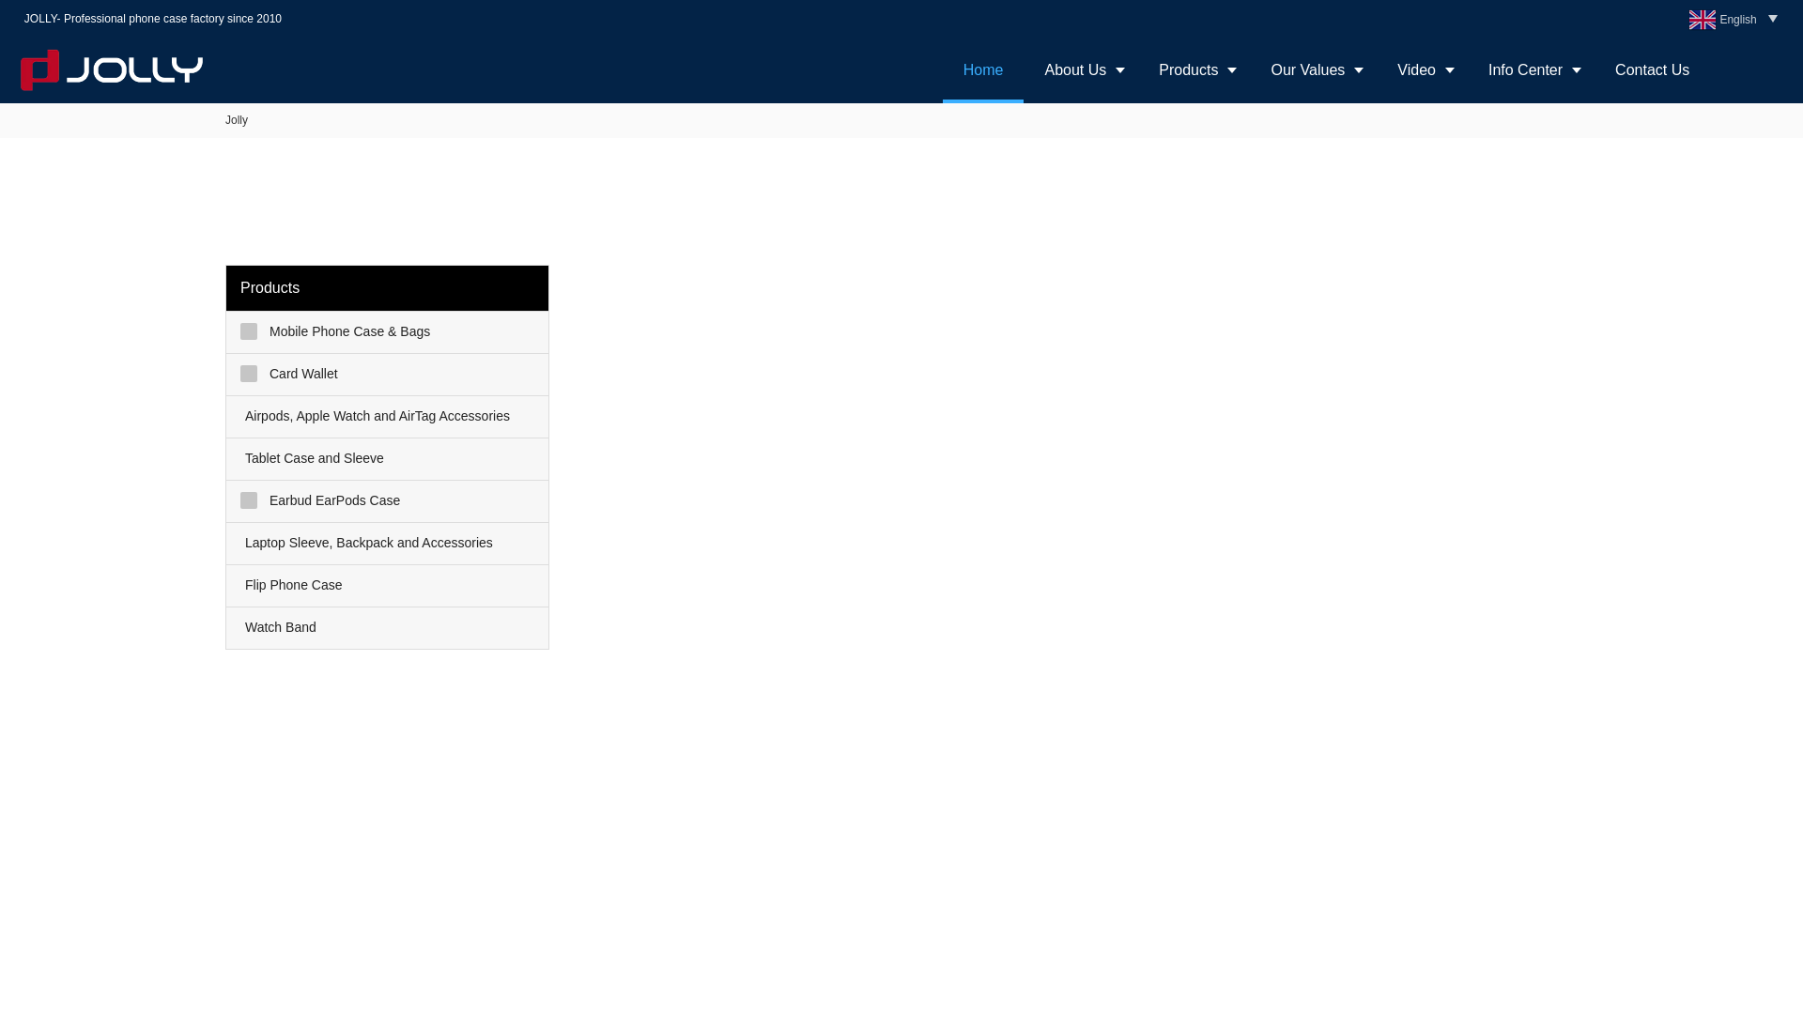 The width and height of the screenshot is (1803, 1014). Describe the element at coordinates (1080, 69) in the screenshot. I see `About Us` at that location.